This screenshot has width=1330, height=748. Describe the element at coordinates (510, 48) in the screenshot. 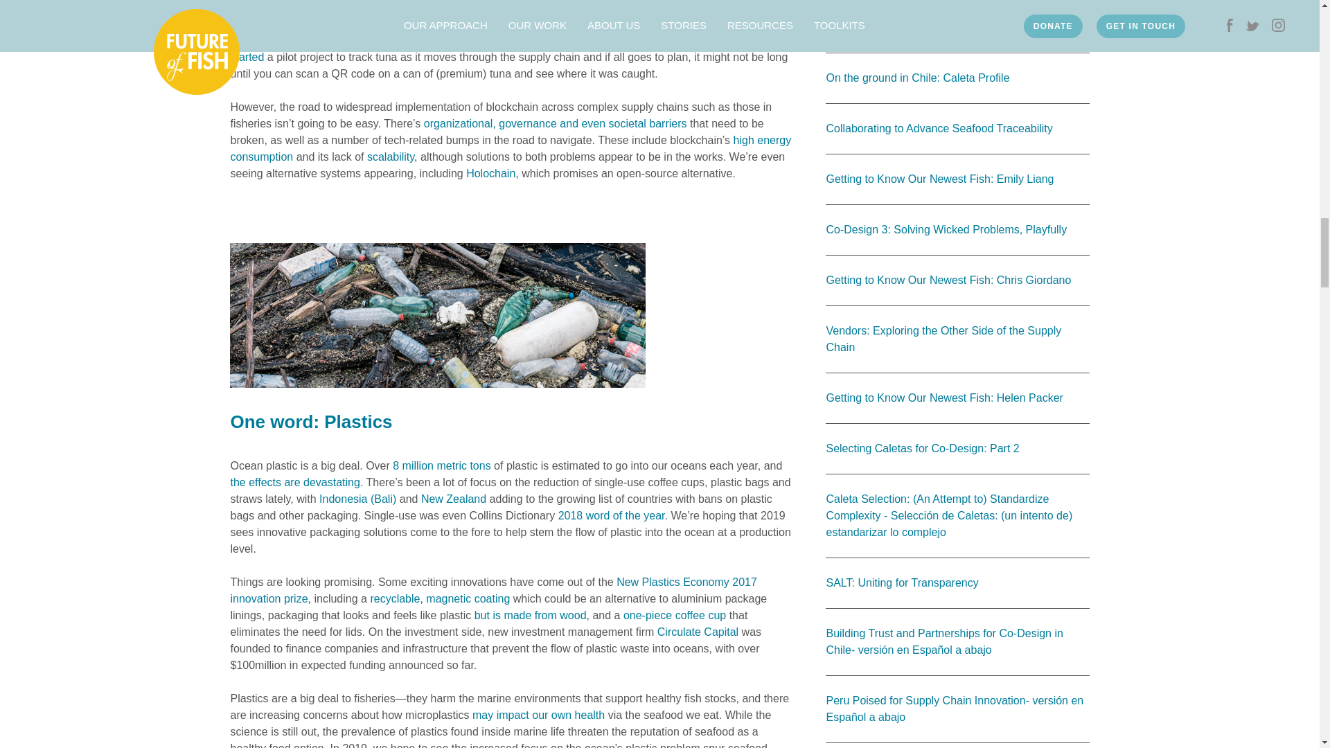

I see `WWF has already started` at that location.